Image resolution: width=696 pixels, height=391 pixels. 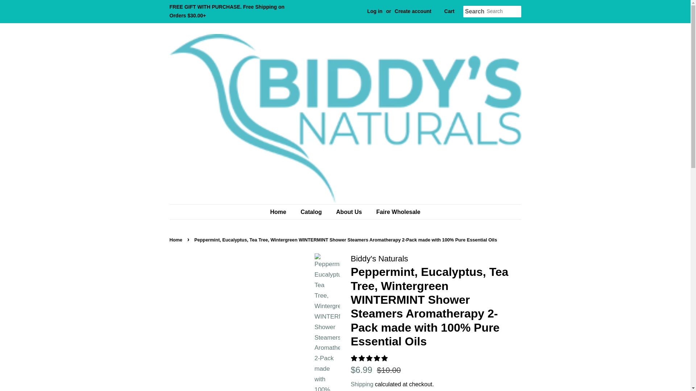 What do you see at coordinates (349, 211) in the screenshot?
I see `About Us` at bounding box center [349, 211].